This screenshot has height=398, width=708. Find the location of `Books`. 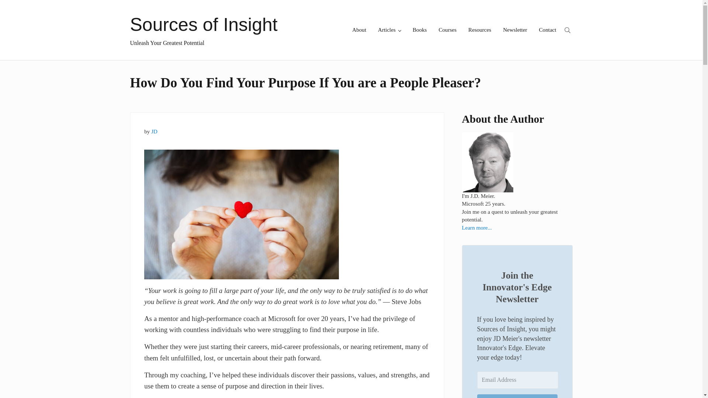

Books is located at coordinates (420, 29).